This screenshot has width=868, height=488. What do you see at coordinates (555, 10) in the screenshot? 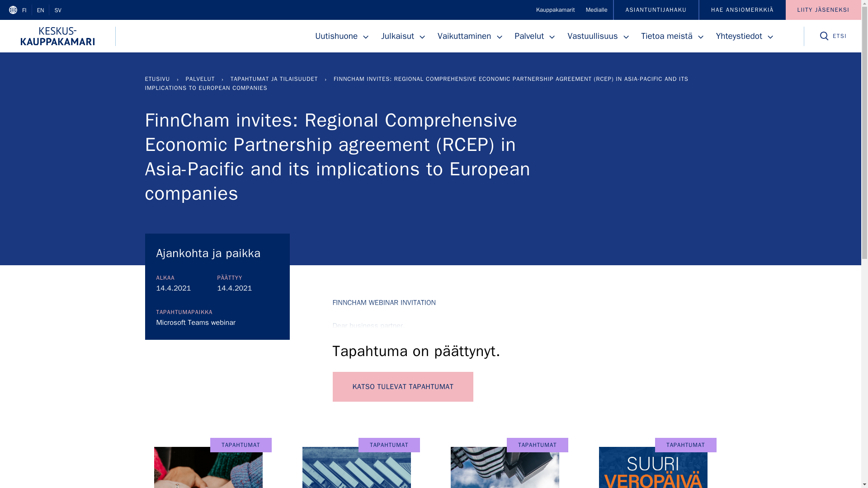
I see `Kauppakamarit` at bounding box center [555, 10].